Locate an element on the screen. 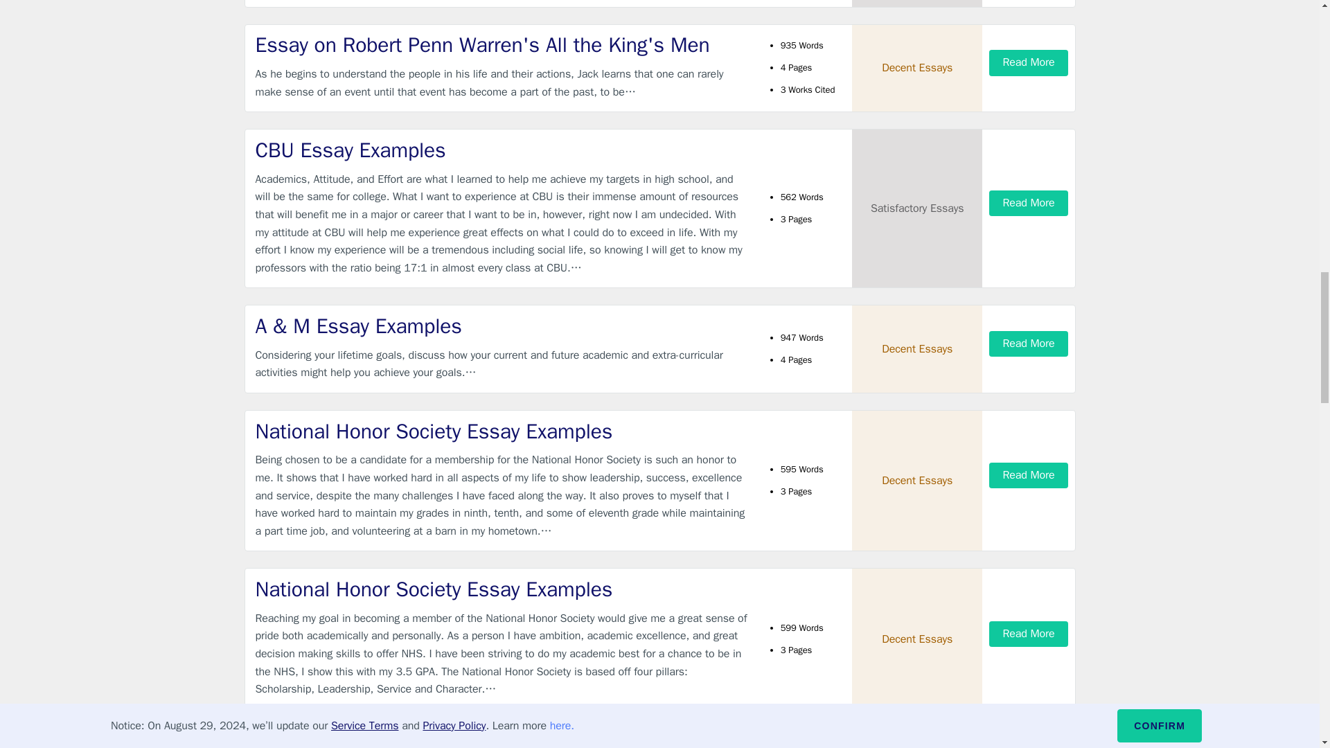 This screenshot has width=1330, height=748. CBU Essay Examples is located at coordinates (502, 150).